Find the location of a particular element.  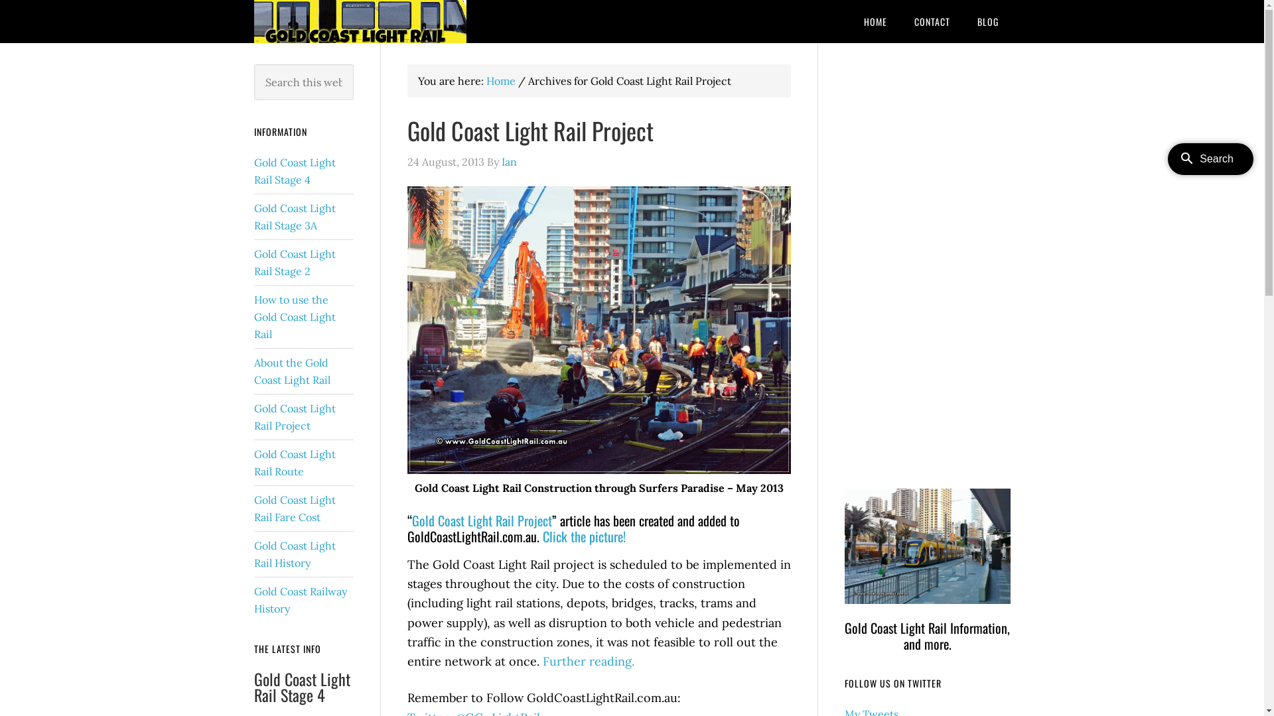

How to use the Gold Coast Light Rail is located at coordinates (294, 317).